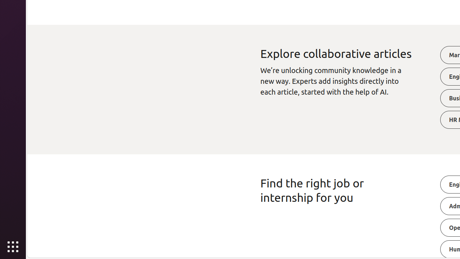  I want to click on Show Applications, so click(13, 247).